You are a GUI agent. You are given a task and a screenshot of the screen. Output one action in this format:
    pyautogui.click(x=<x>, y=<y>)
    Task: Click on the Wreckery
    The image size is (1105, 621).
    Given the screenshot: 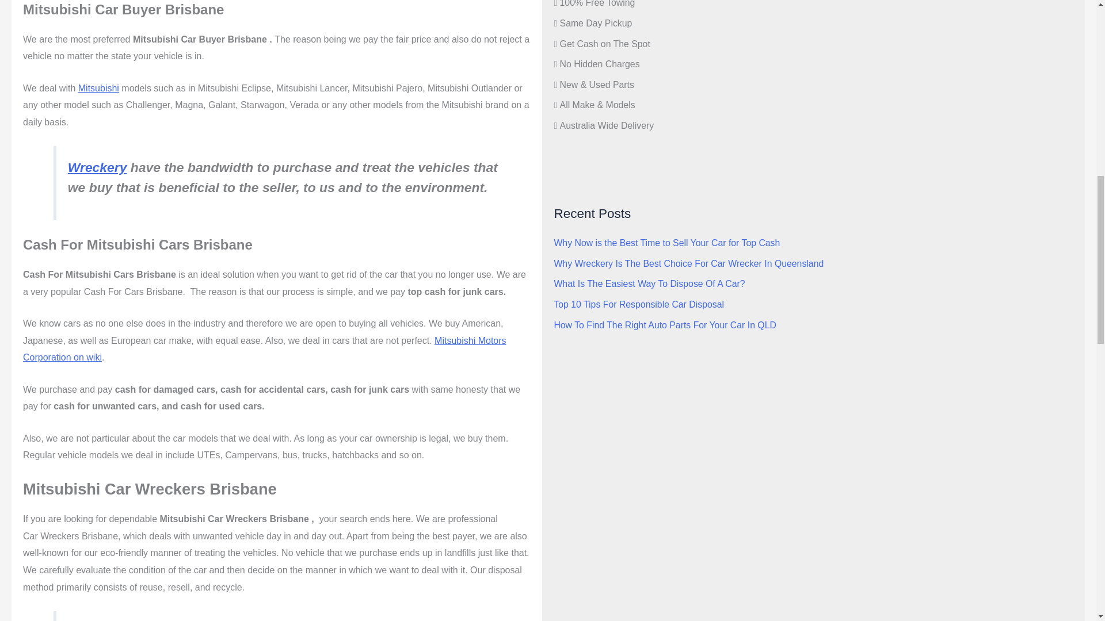 What is the action you would take?
    pyautogui.click(x=634, y=156)
    